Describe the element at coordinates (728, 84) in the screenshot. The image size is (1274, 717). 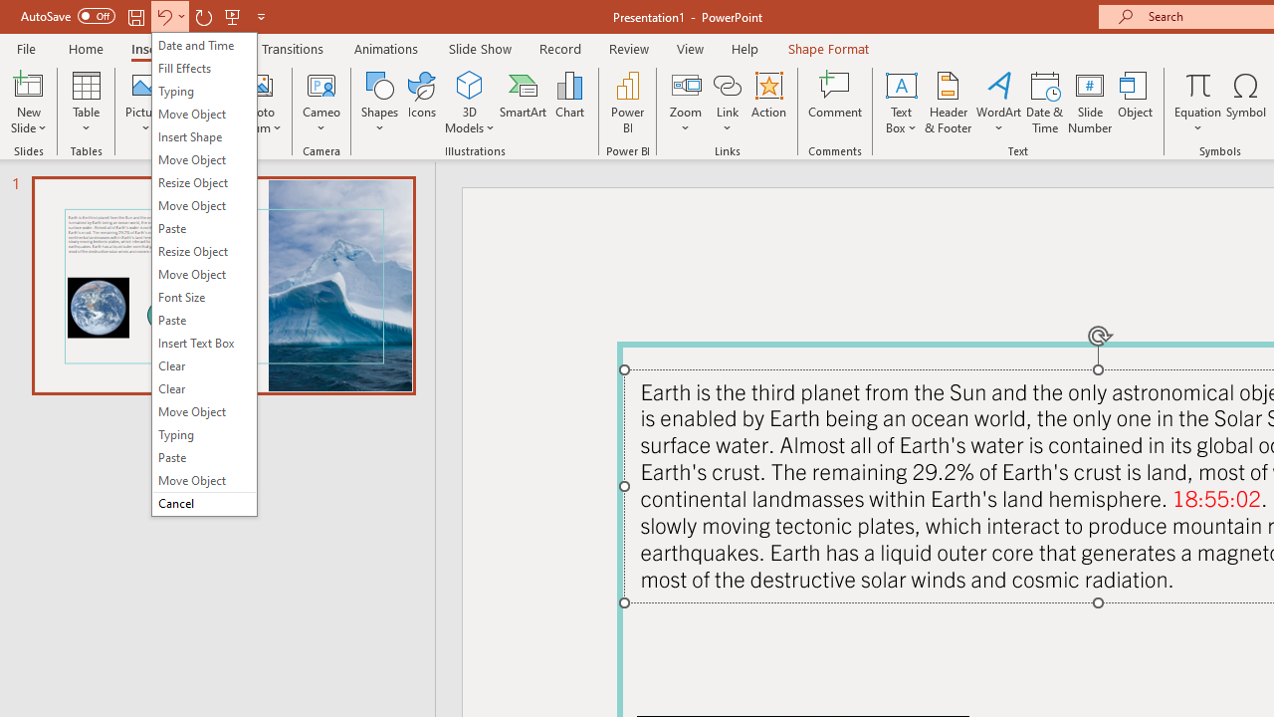
I see `Link` at that location.